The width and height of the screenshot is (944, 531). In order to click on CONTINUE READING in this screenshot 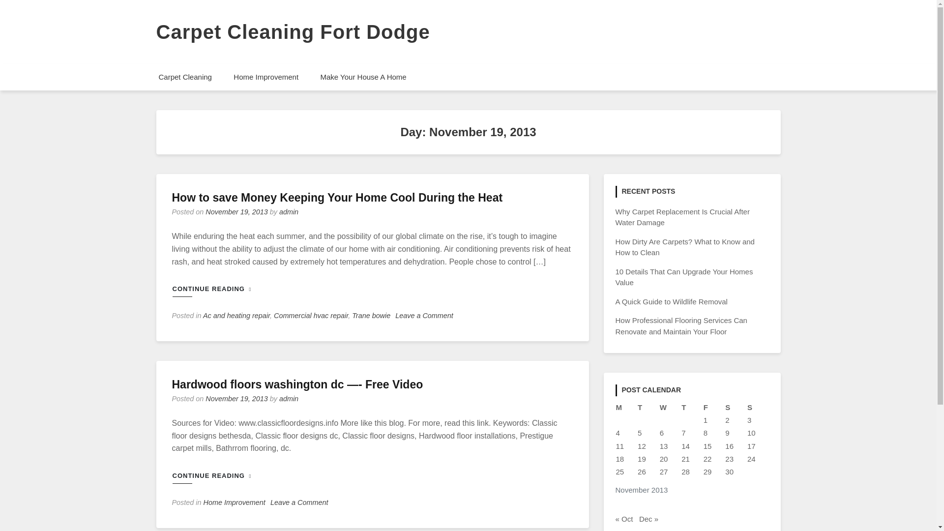, I will do `click(217, 289)`.